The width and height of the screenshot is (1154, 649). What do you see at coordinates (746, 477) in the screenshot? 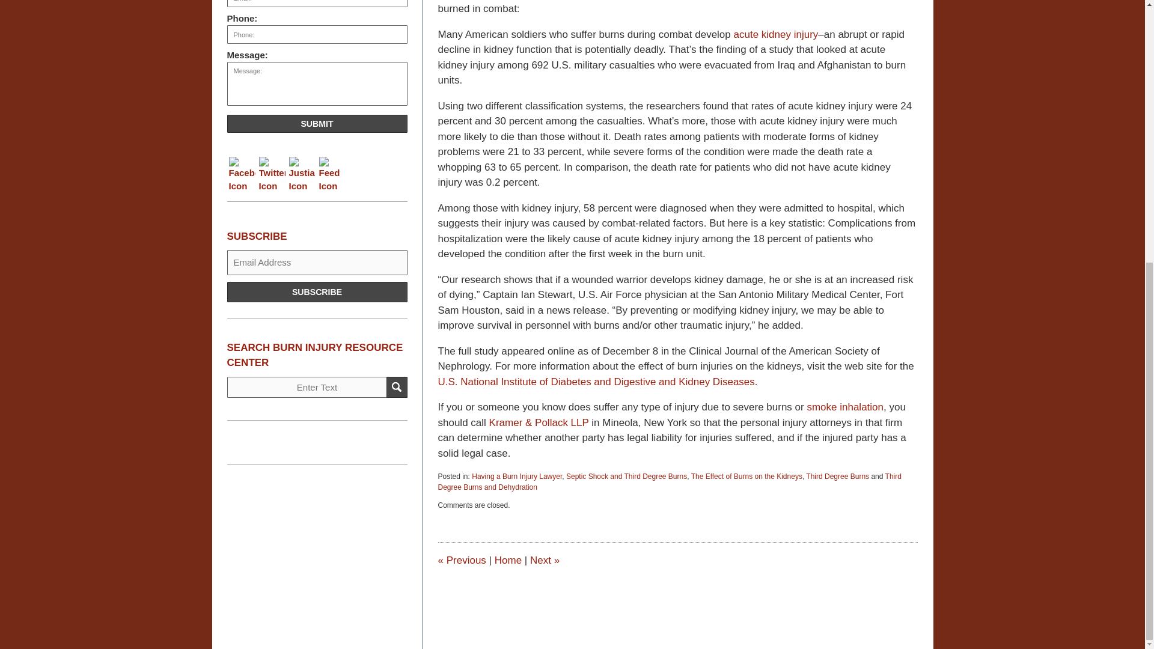
I see `View all posts in The Effect of Burns on the Kidneys` at bounding box center [746, 477].